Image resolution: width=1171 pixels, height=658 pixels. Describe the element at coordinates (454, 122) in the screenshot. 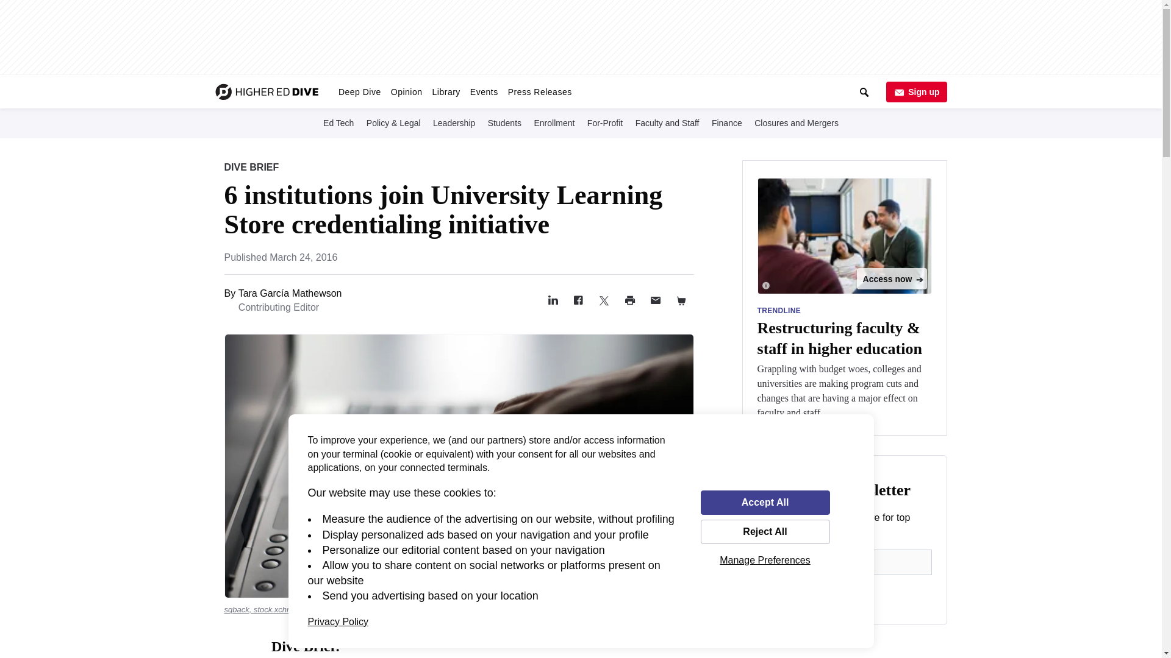

I see `Leadership` at that location.